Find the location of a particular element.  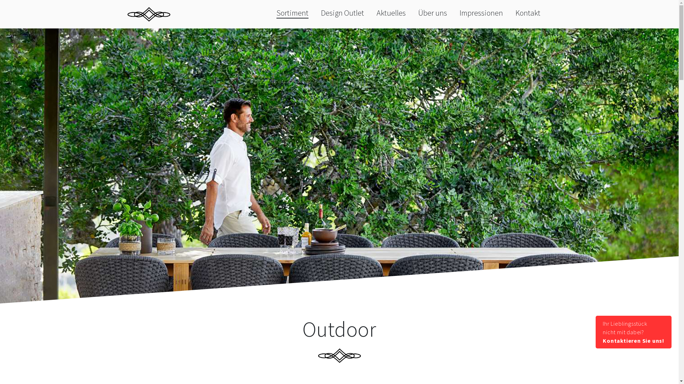

alineas is located at coordinates (149, 14).